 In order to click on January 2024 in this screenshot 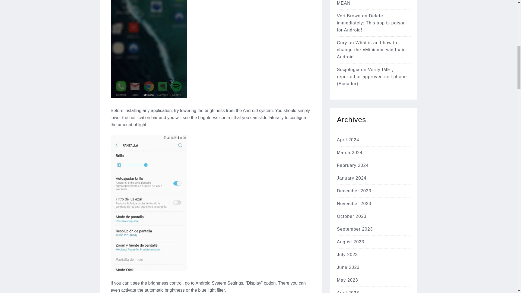, I will do `click(352, 178)`.